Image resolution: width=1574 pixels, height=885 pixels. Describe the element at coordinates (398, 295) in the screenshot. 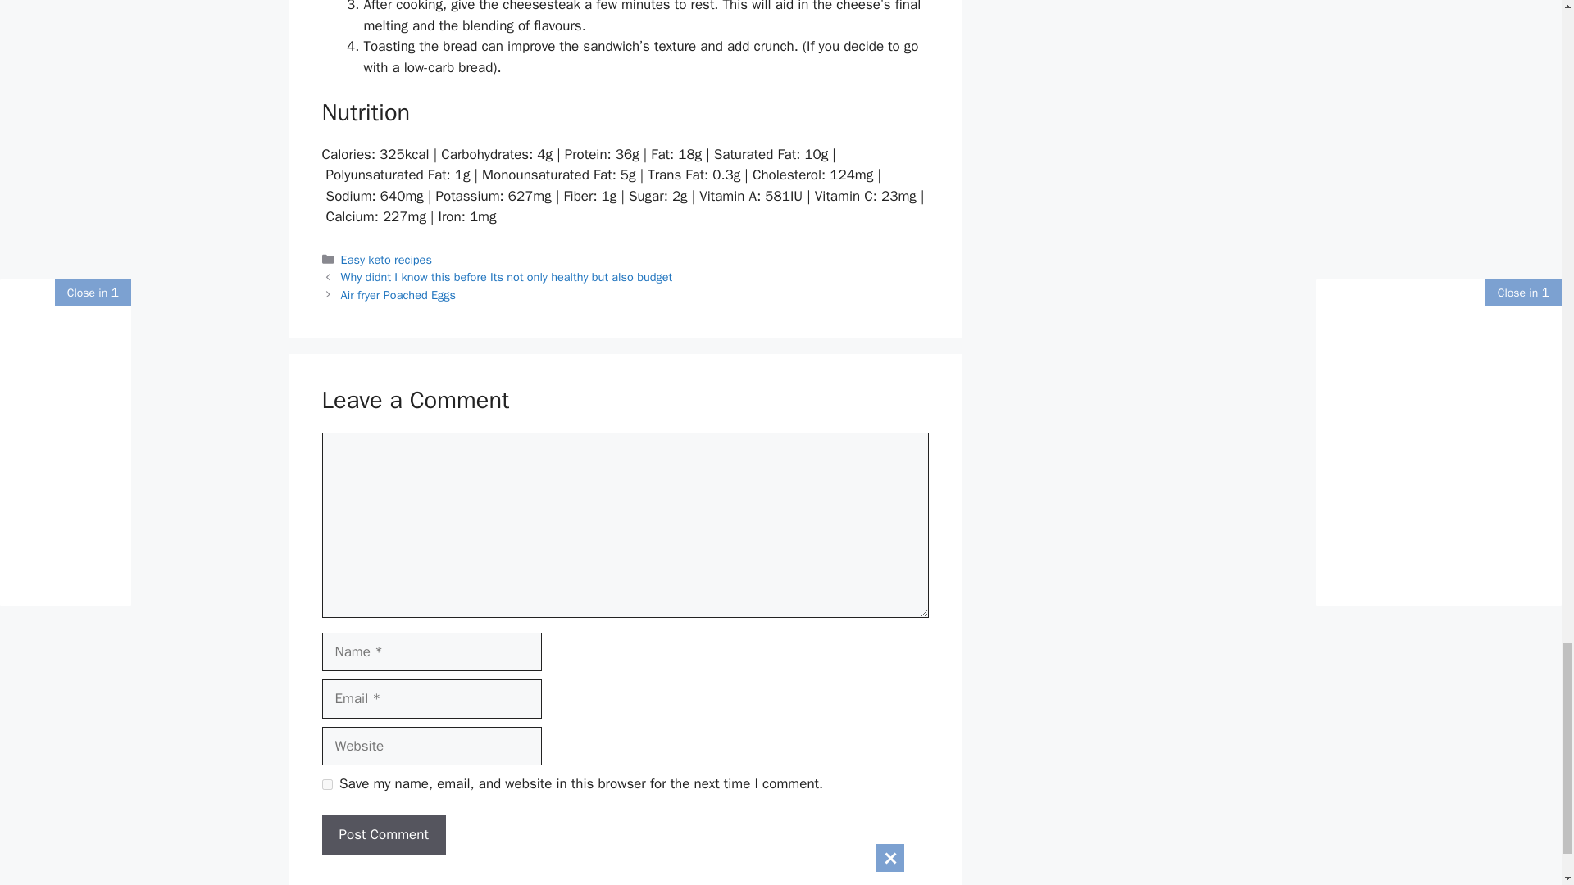

I see `Air fryer Poached Eggs` at that location.